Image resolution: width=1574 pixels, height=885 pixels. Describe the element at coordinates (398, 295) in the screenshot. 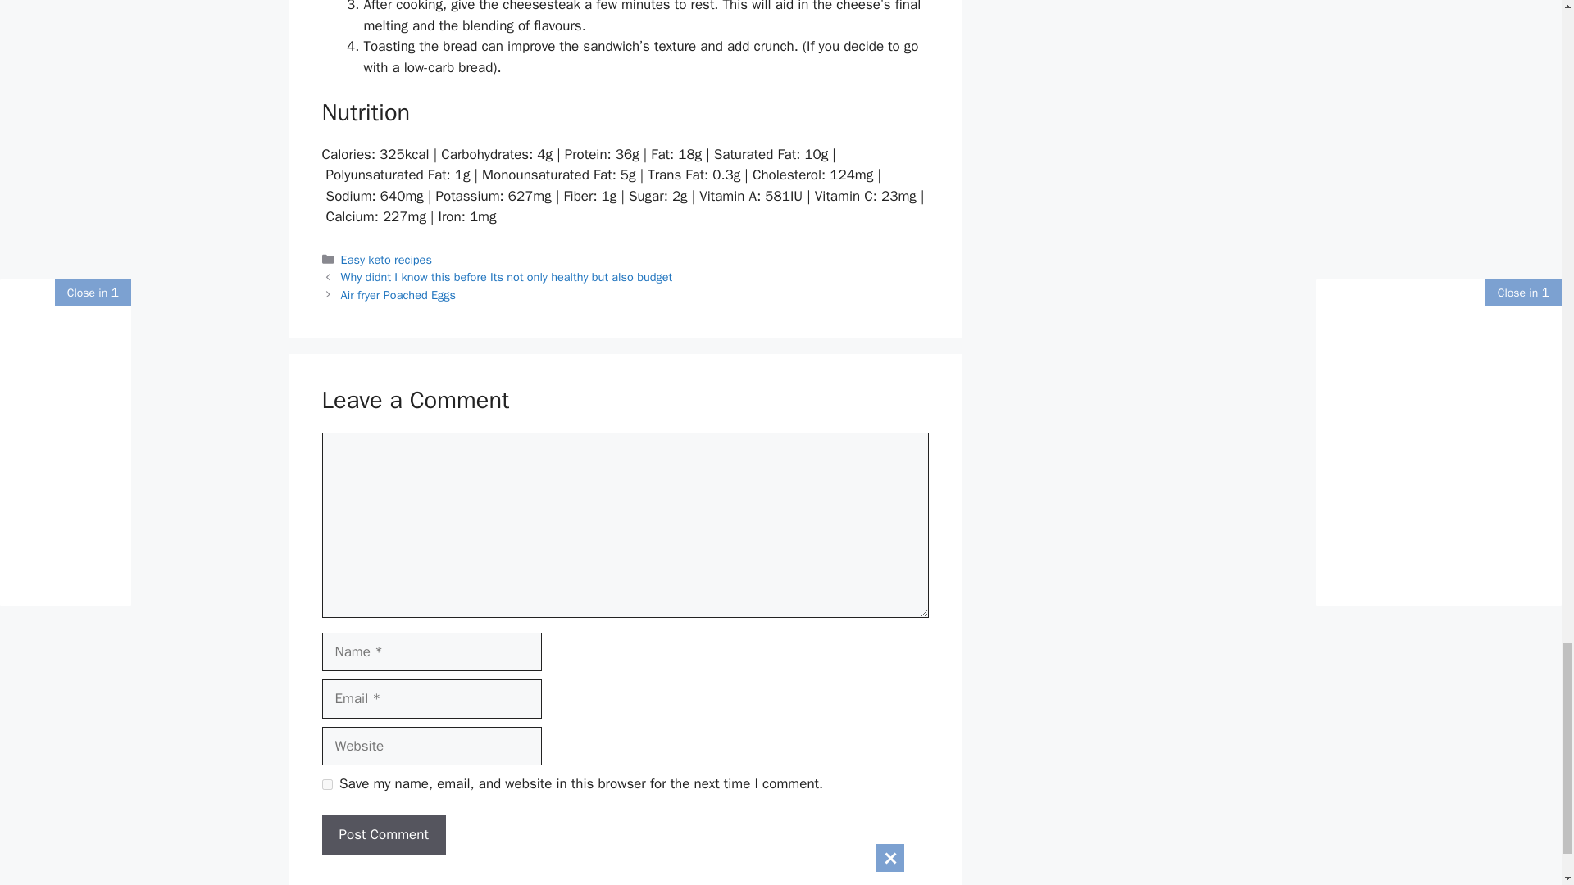

I see `Air fryer Poached Eggs` at that location.